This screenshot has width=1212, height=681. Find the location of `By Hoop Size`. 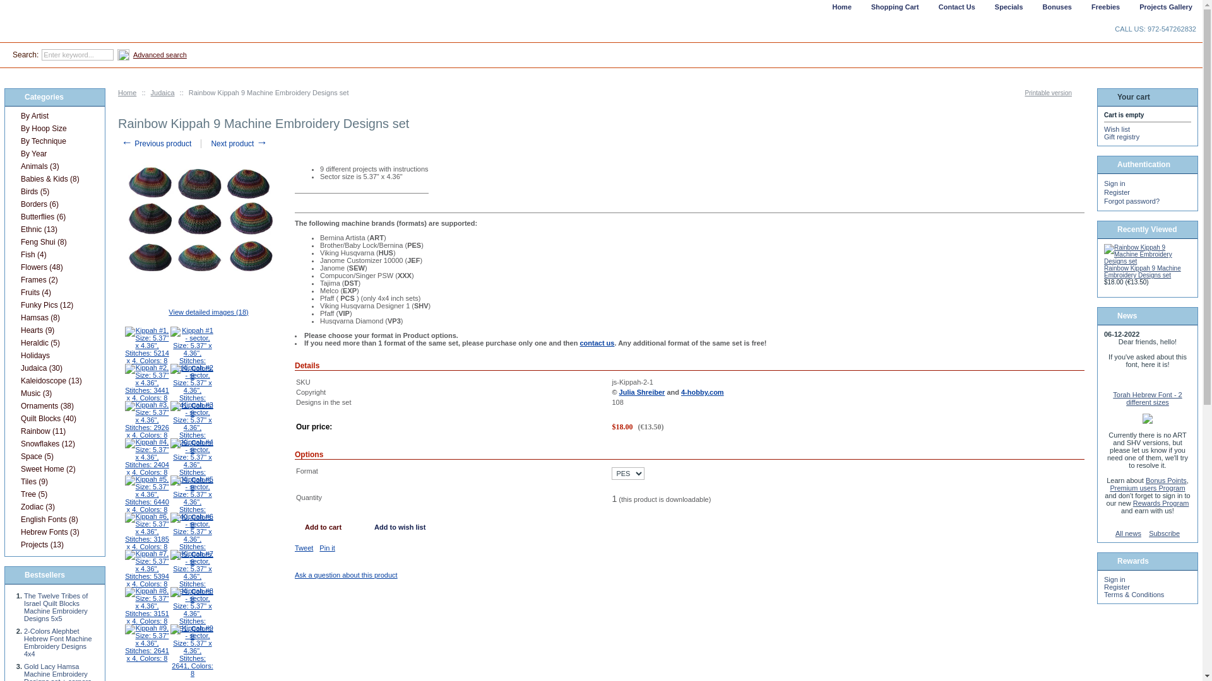

By Hoop Size is located at coordinates (54, 129).